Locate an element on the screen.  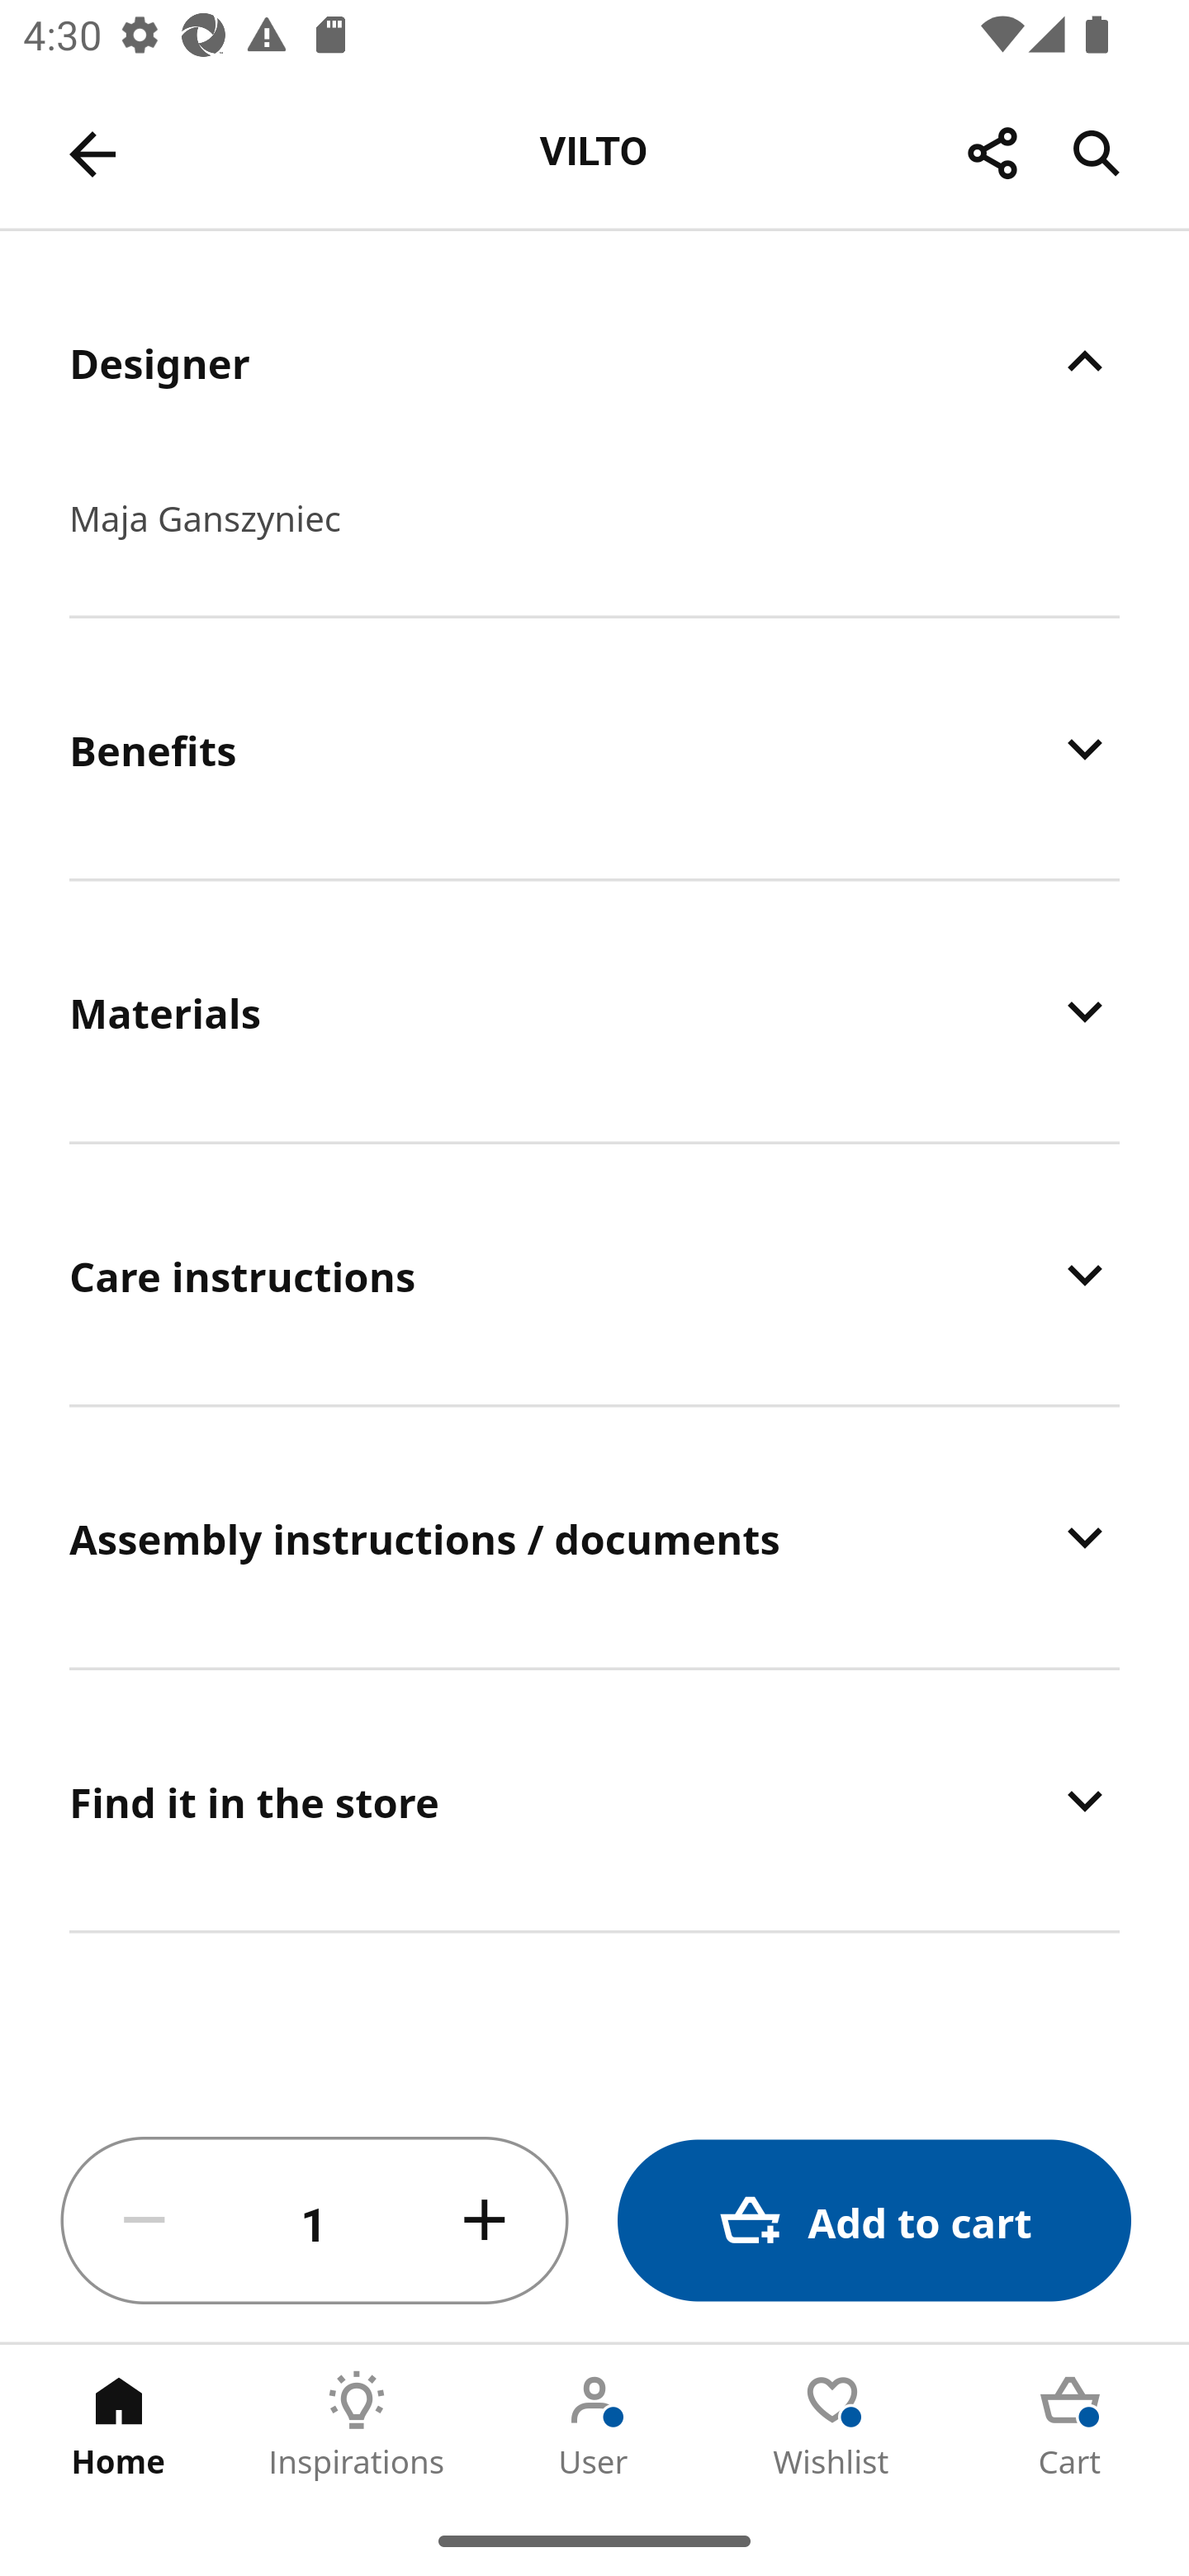
Inspirations
Tab 2 of 5 is located at coordinates (357, 2425).